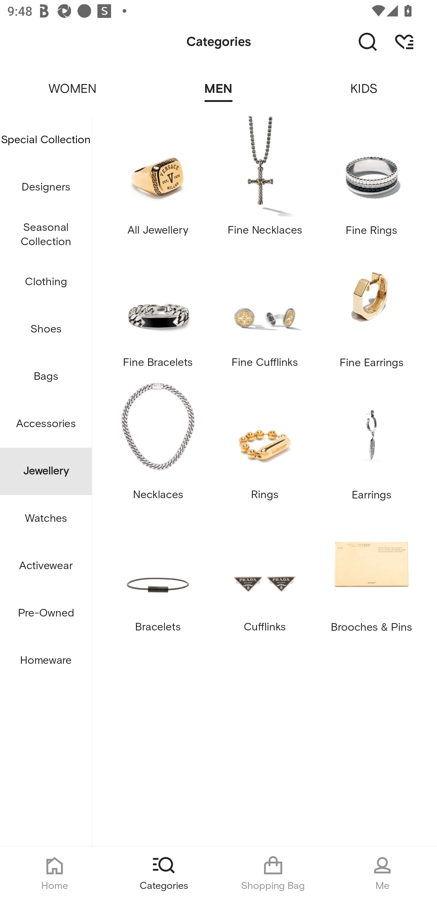  Describe the element at coordinates (46, 566) in the screenshot. I see `Activewear` at that location.